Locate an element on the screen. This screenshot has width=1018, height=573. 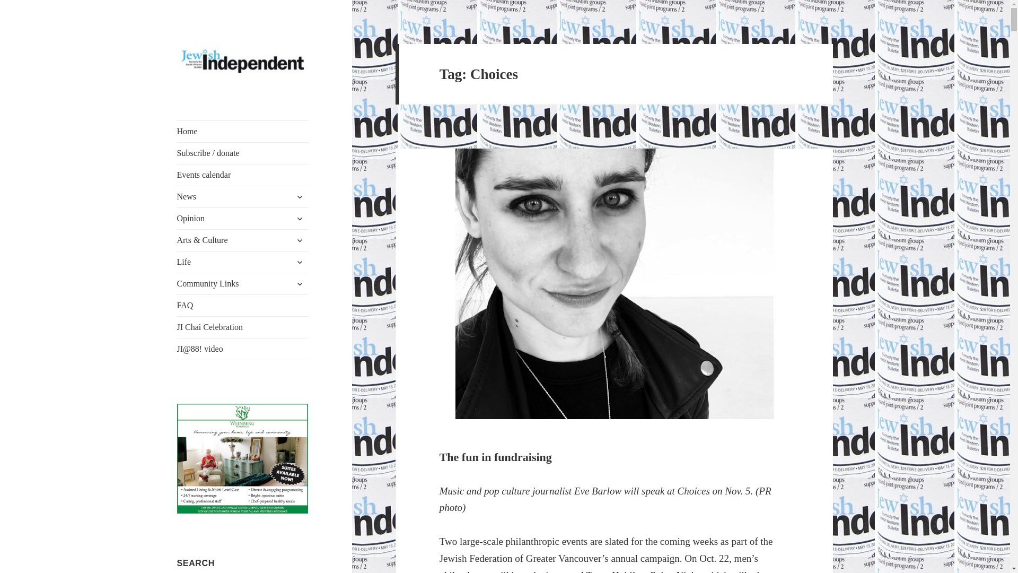
expand child menu is located at coordinates (300, 196).